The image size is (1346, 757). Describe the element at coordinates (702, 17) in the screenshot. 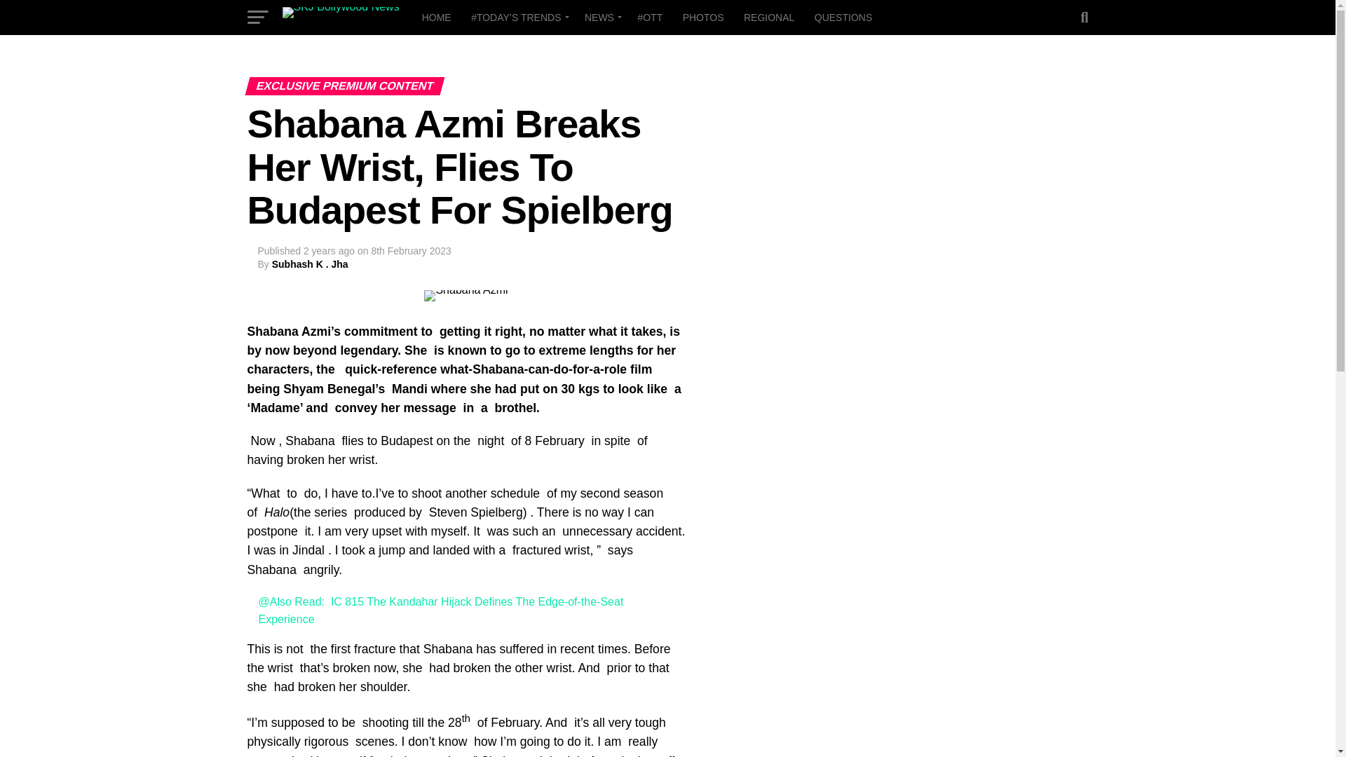

I see `PHOTOS` at that location.